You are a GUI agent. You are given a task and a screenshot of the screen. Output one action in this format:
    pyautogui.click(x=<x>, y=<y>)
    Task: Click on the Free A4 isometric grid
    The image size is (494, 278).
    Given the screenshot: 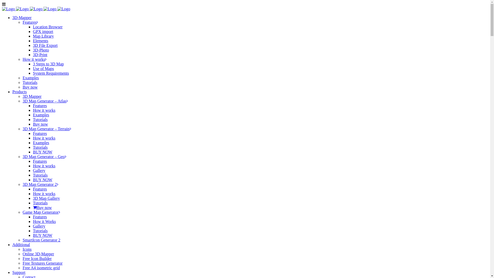 What is the action you would take?
    pyautogui.click(x=41, y=268)
    